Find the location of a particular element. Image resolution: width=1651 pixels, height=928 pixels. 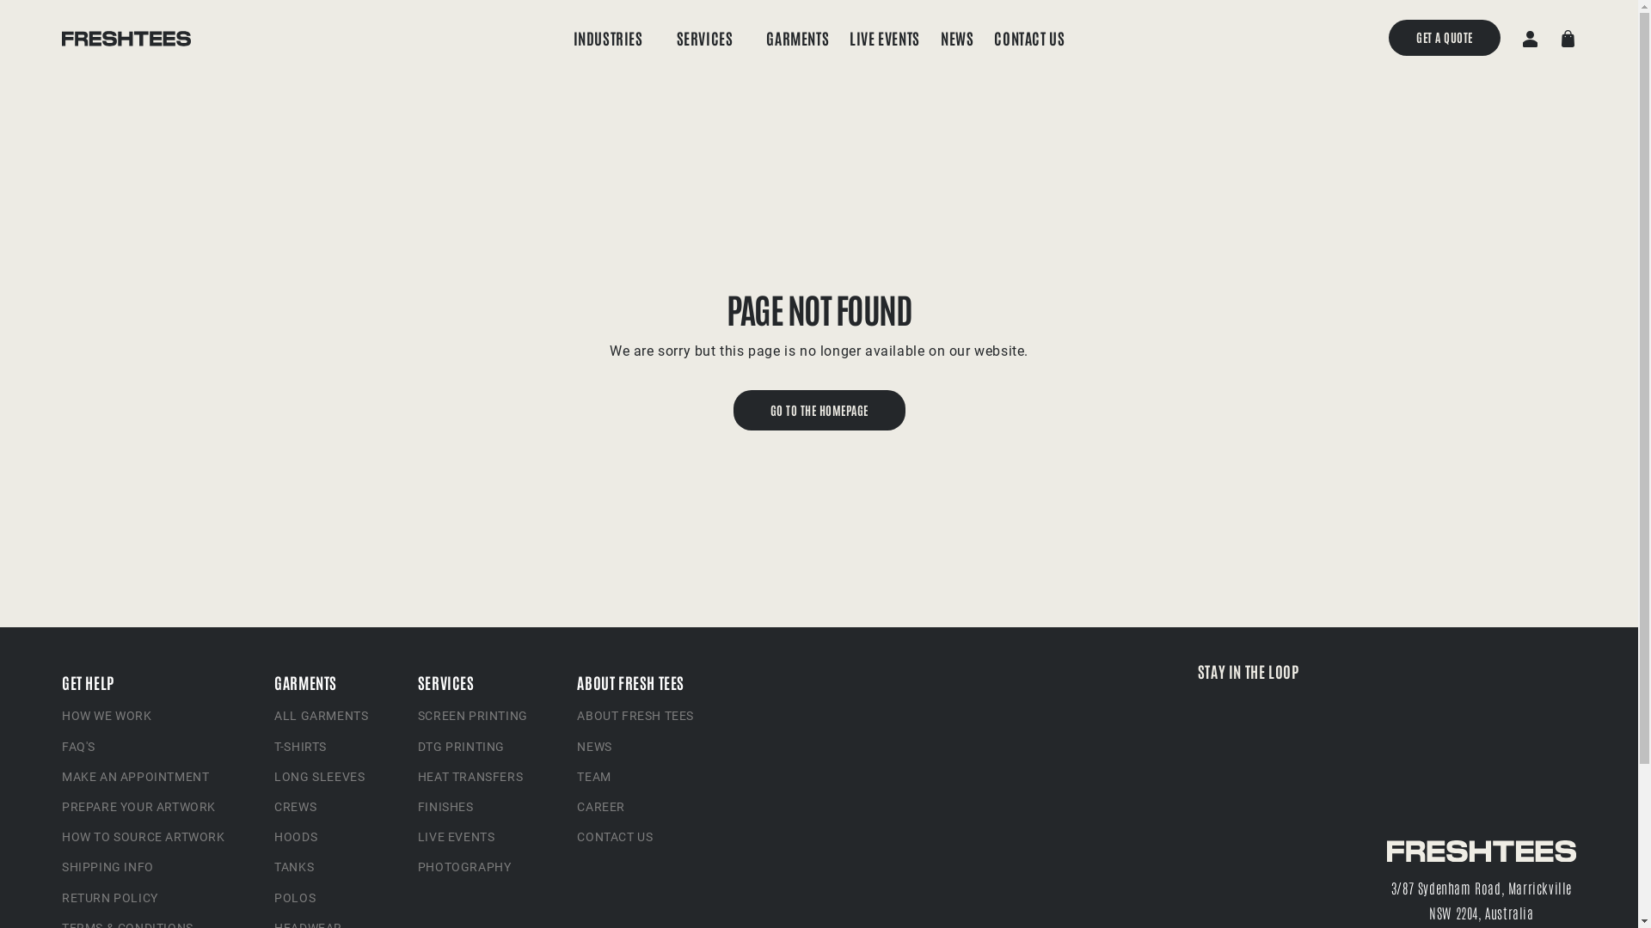

POLOS is located at coordinates (295, 899).